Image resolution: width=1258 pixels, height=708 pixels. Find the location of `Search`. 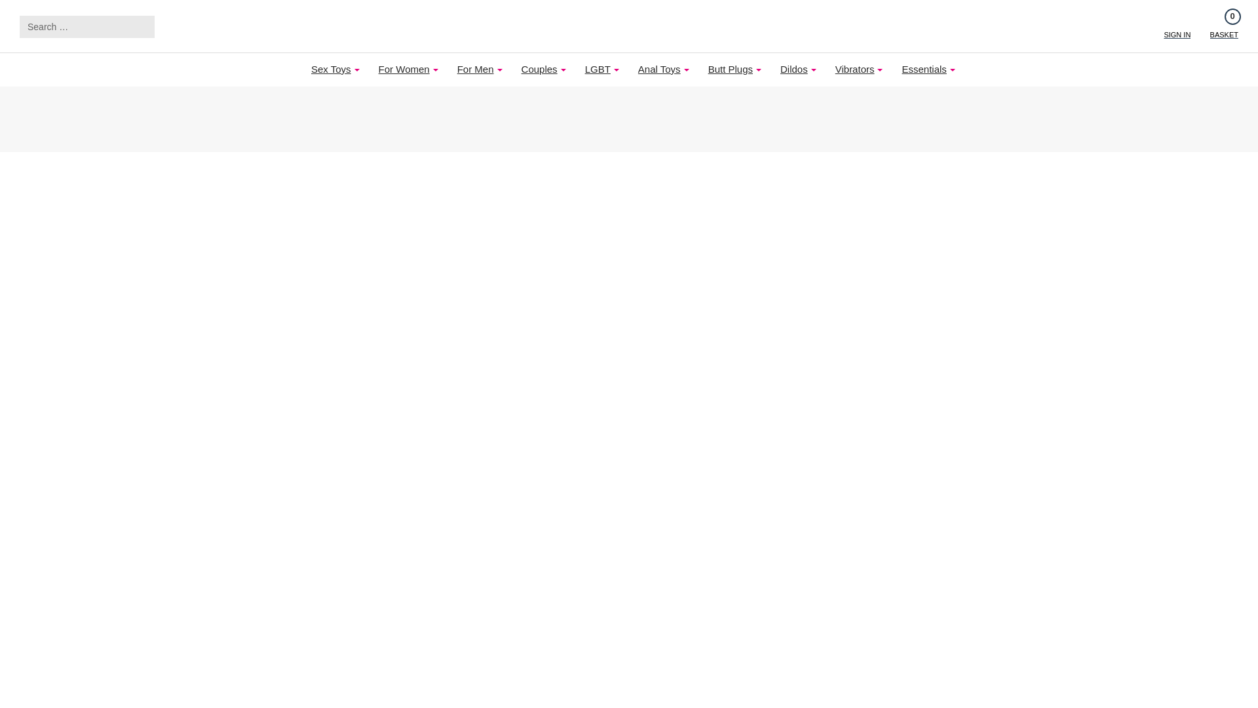

Search is located at coordinates (142, 26).